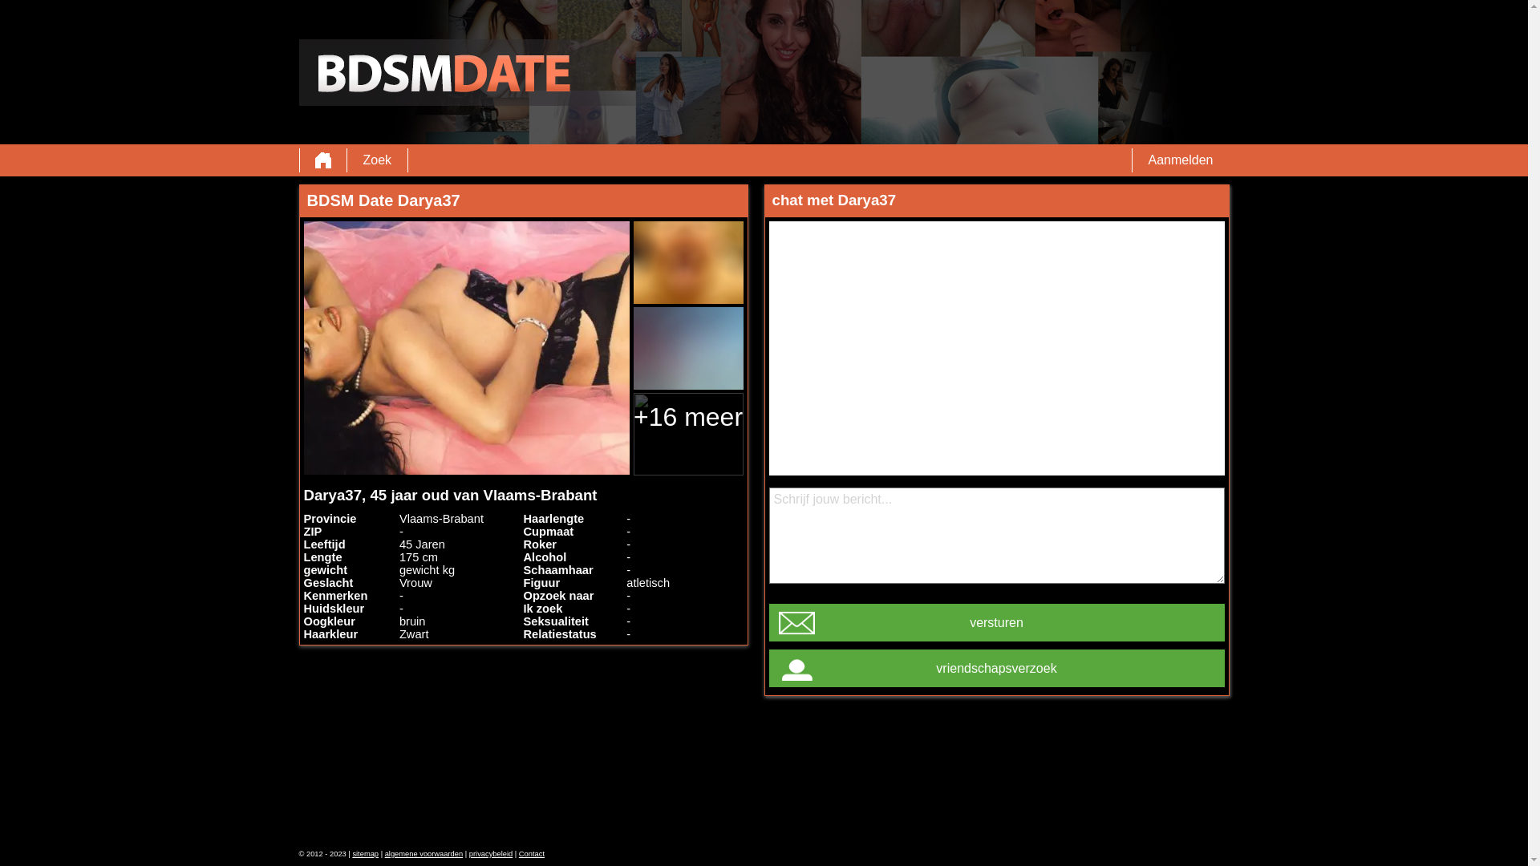 Image resolution: width=1540 pixels, height=866 pixels. Describe the element at coordinates (1181, 160) in the screenshot. I see `Aanmelden` at that location.